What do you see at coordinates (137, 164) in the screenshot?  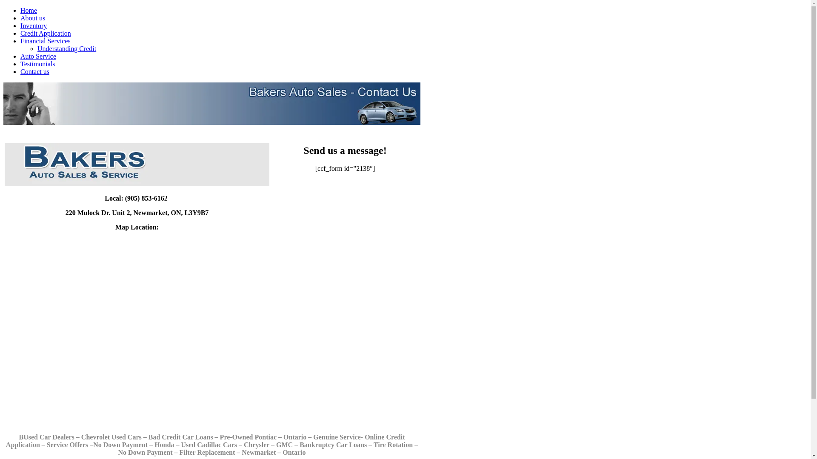 I see `blue-logo` at bounding box center [137, 164].